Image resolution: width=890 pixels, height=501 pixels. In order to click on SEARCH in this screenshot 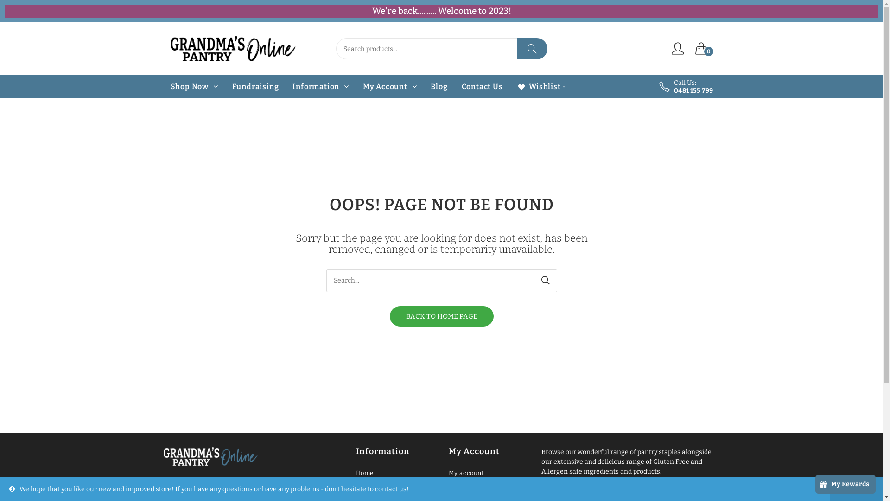, I will do `click(532, 49)`.